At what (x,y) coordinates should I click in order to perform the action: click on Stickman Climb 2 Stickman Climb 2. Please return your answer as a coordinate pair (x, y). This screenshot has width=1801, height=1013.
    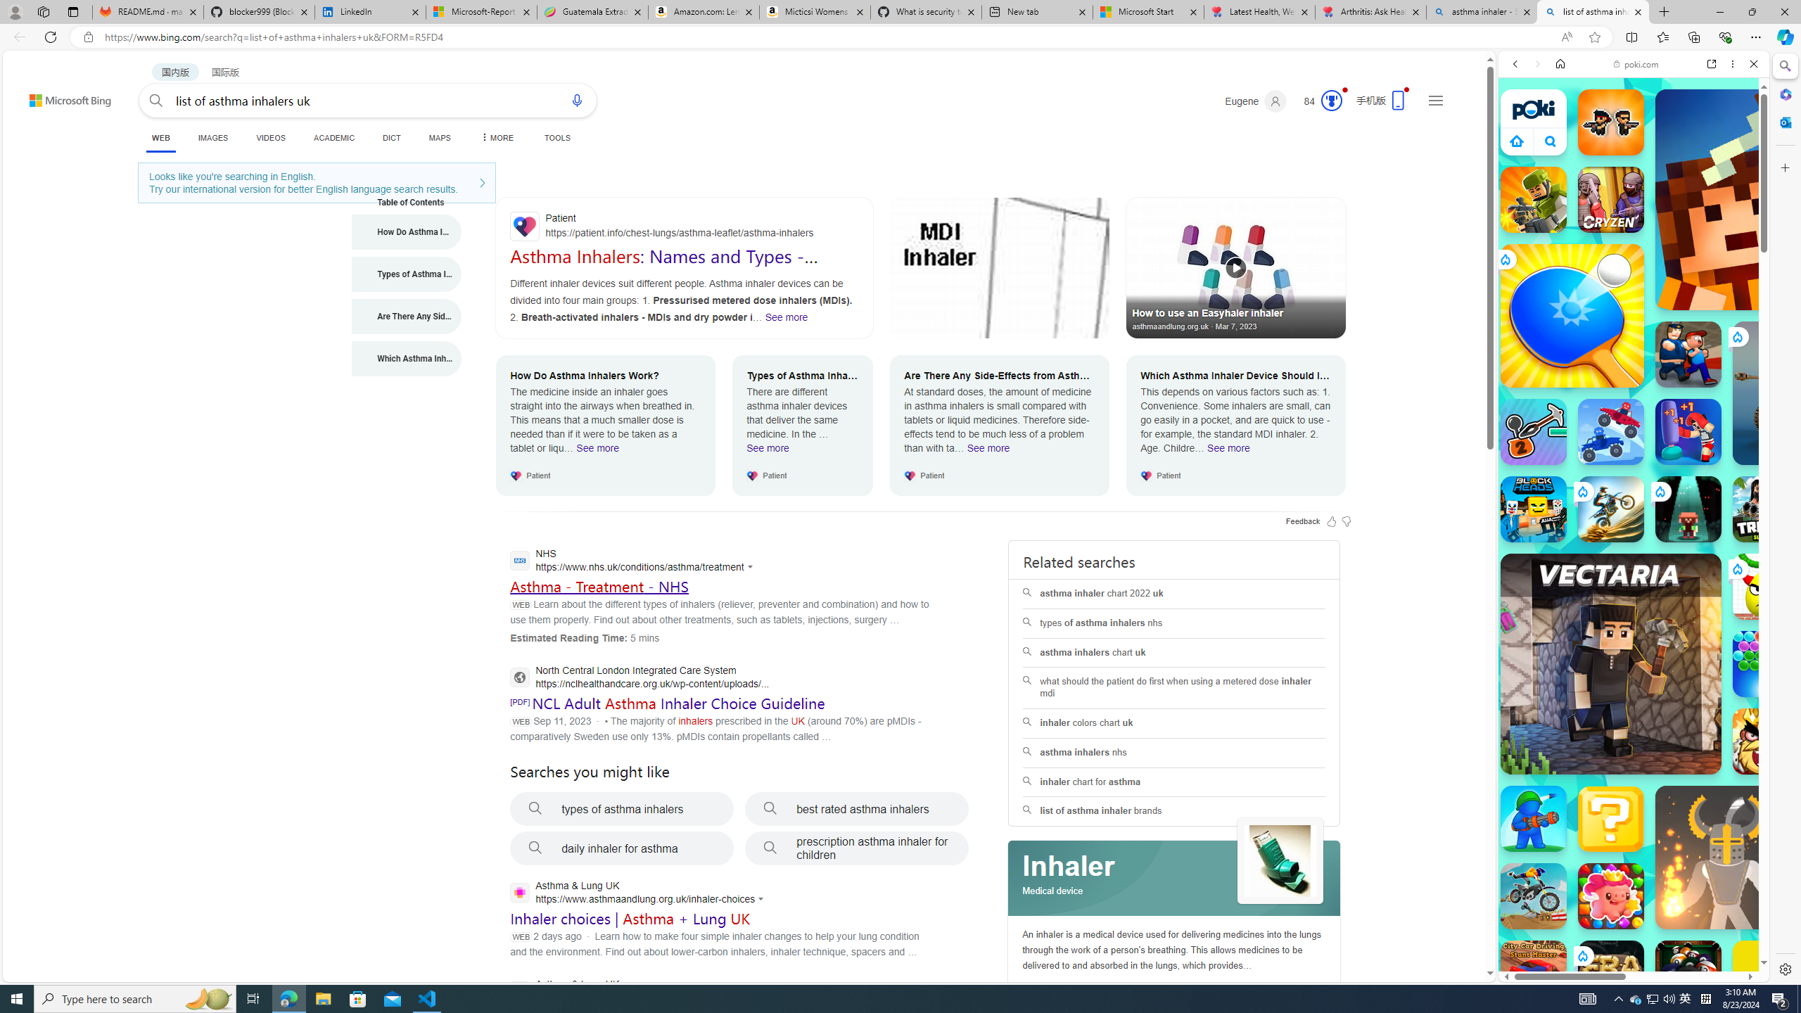
    Looking at the image, I should click on (1534, 432).